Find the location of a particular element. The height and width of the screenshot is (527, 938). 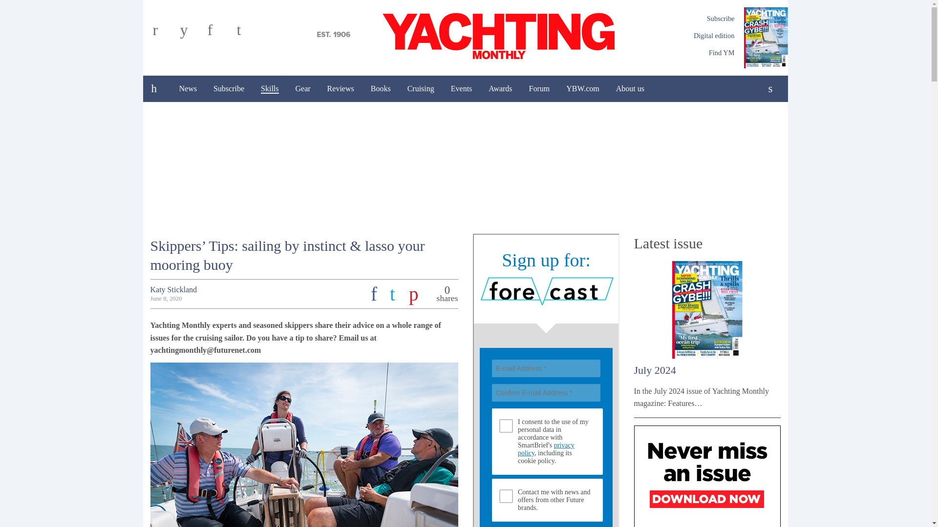

t is located at coordinates (248, 33).